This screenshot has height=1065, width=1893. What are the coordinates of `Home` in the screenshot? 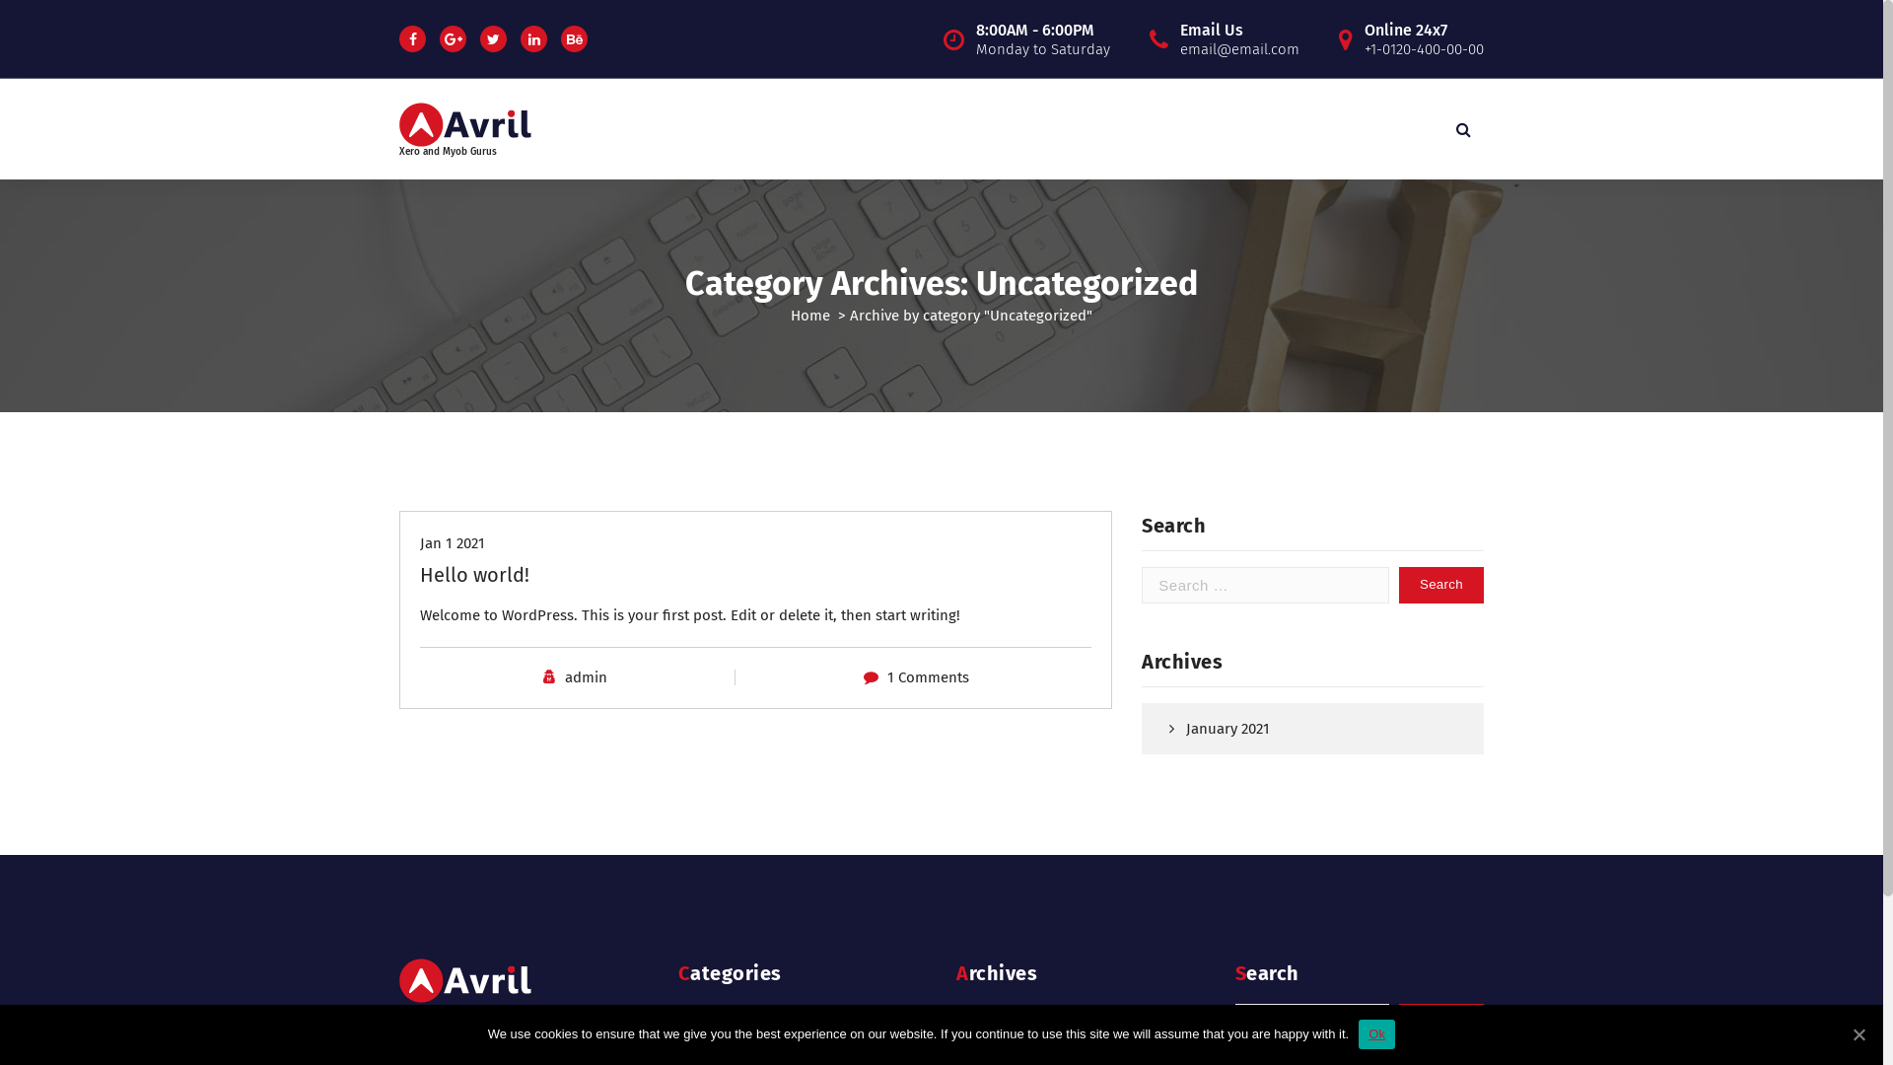 It's located at (810, 316).